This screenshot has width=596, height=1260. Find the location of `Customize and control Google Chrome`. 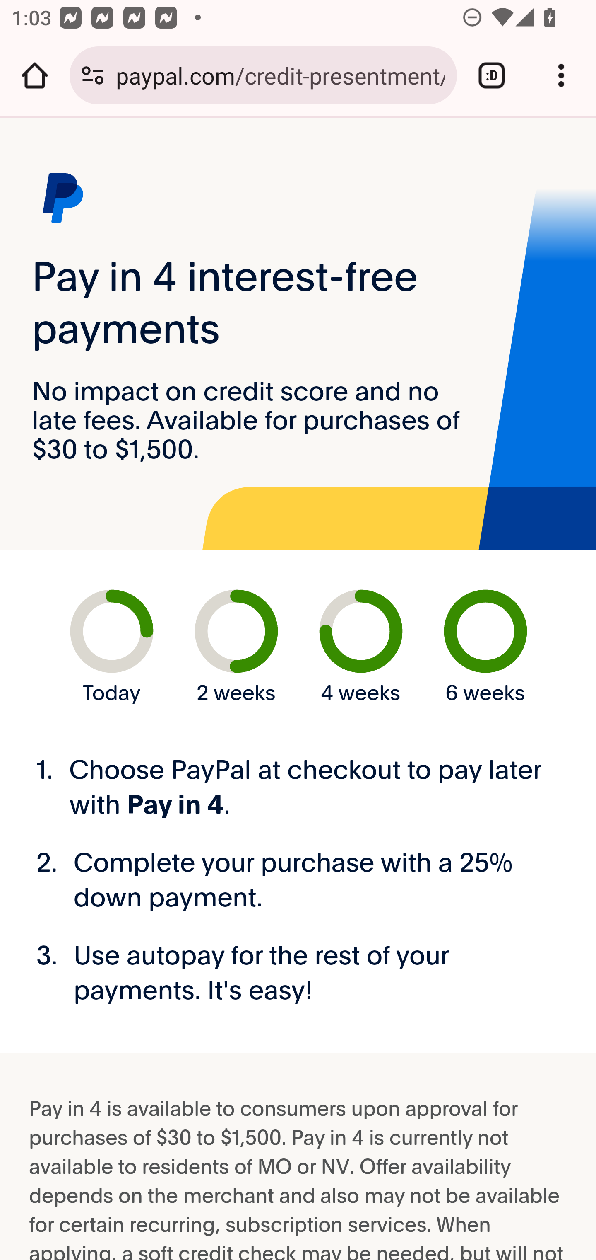

Customize and control Google Chrome is located at coordinates (561, 75).